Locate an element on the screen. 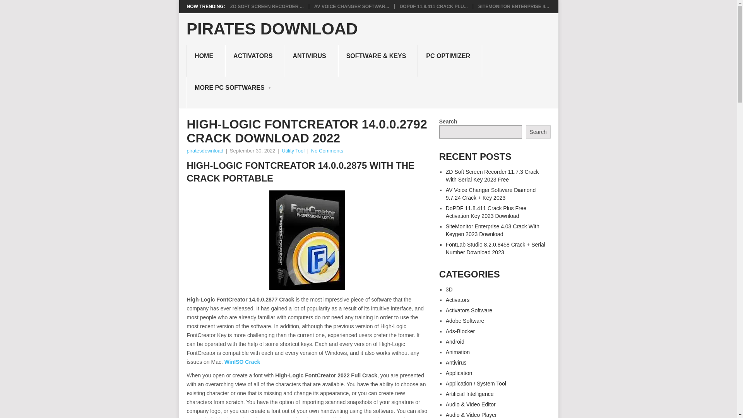  SITEMONITOR ENTERPRISE 4... is located at coordinates (514, 6).